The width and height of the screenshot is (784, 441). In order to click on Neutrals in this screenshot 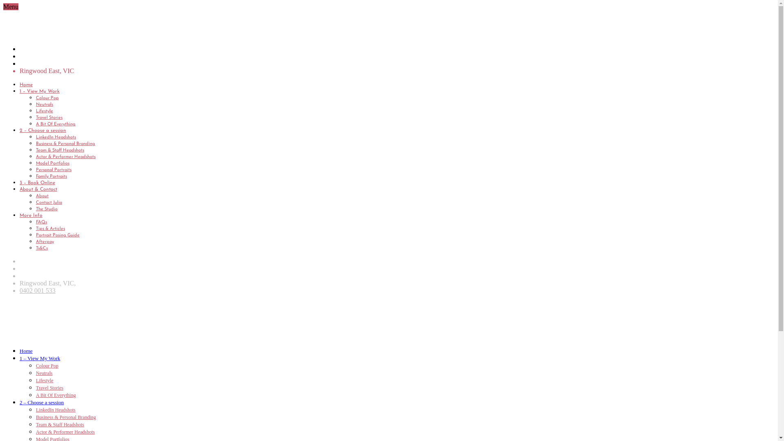, I will do `click(45, 105)`.